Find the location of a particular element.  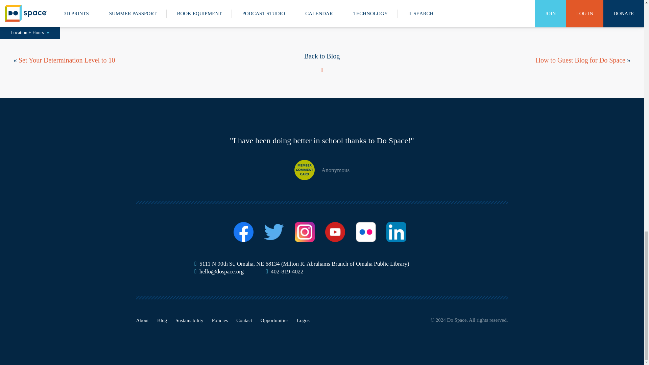

Sustainability is located at coordinates (189, 320).